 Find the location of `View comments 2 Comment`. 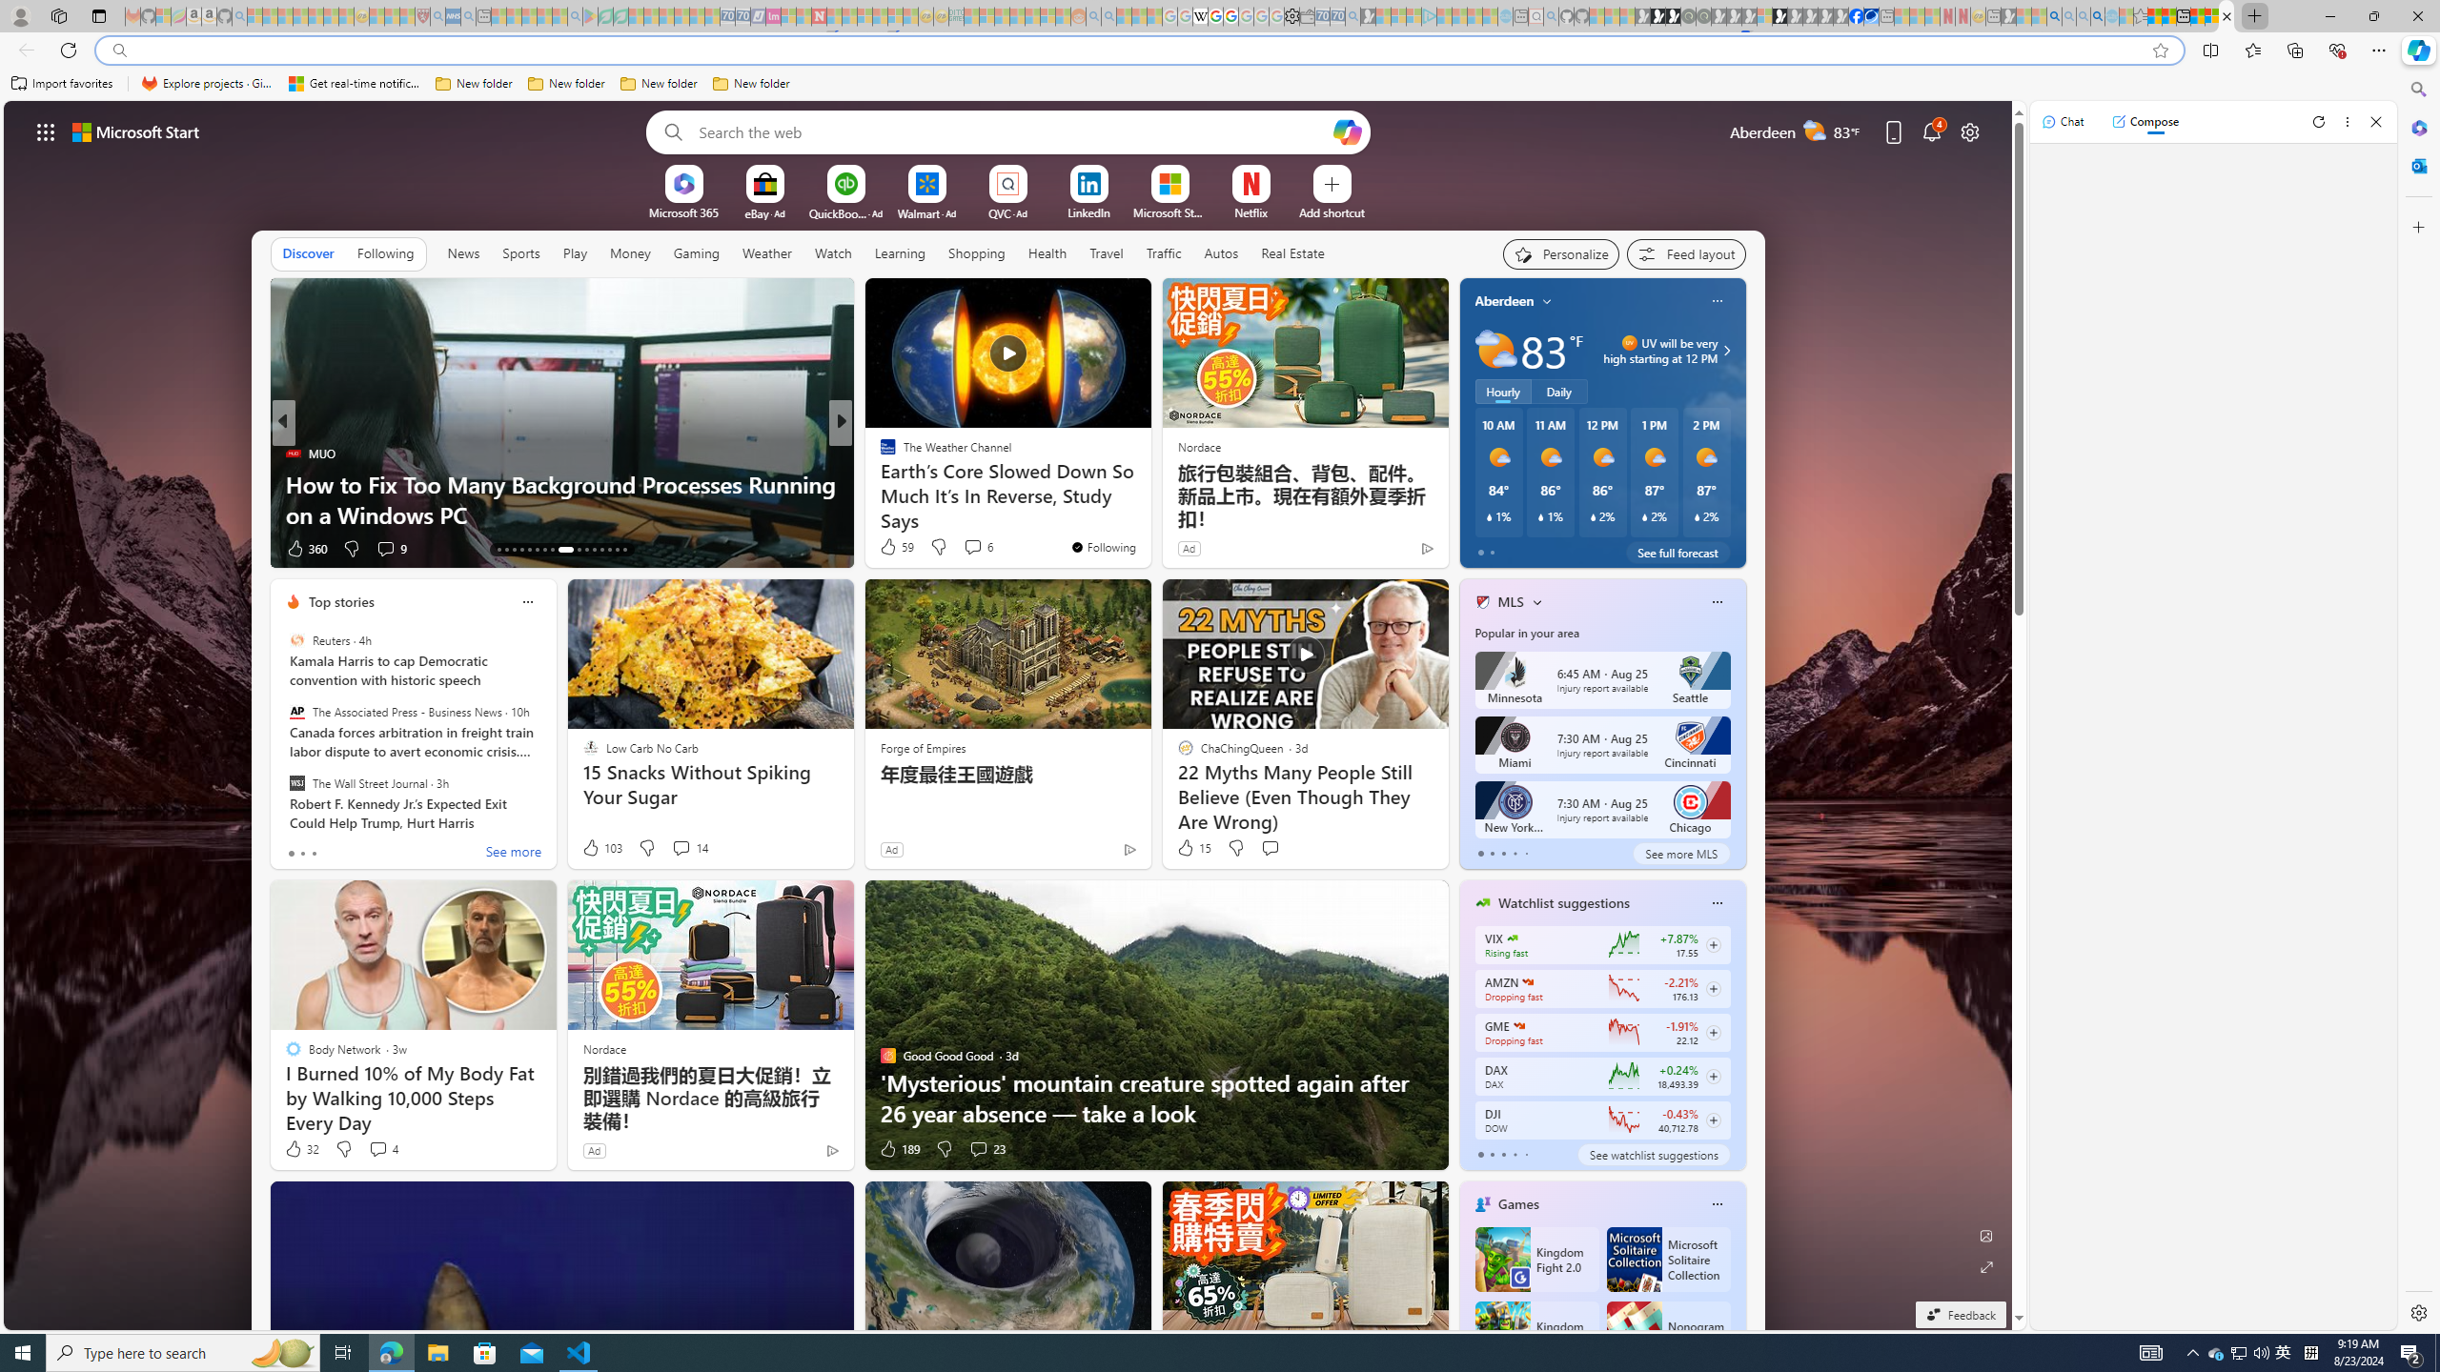

View comments 2 Comment is located at coordinates (973, 548).